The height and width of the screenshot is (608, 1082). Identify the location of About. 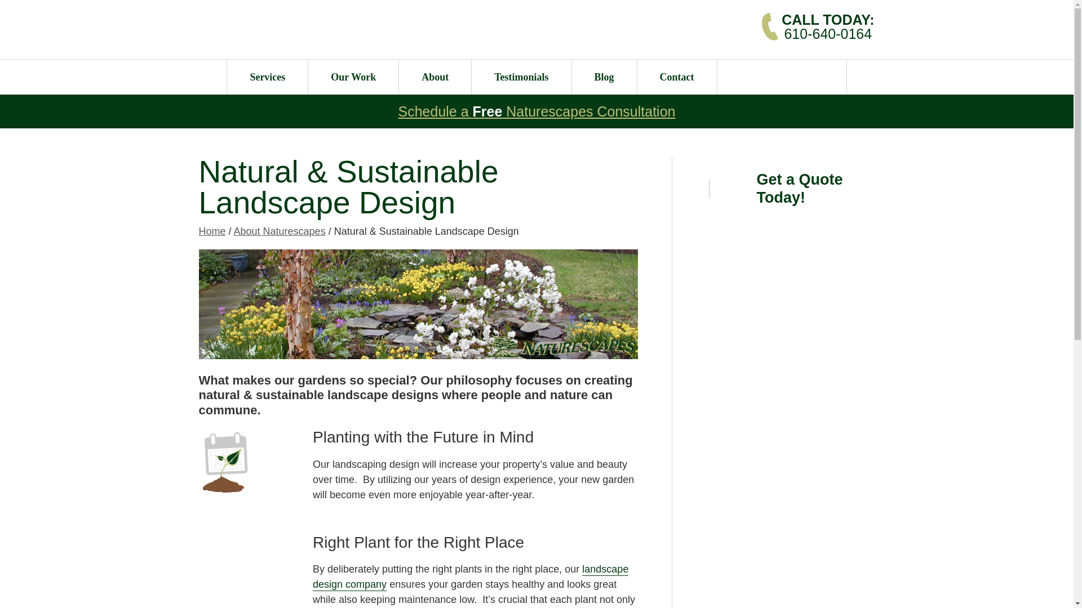
(521, 77).